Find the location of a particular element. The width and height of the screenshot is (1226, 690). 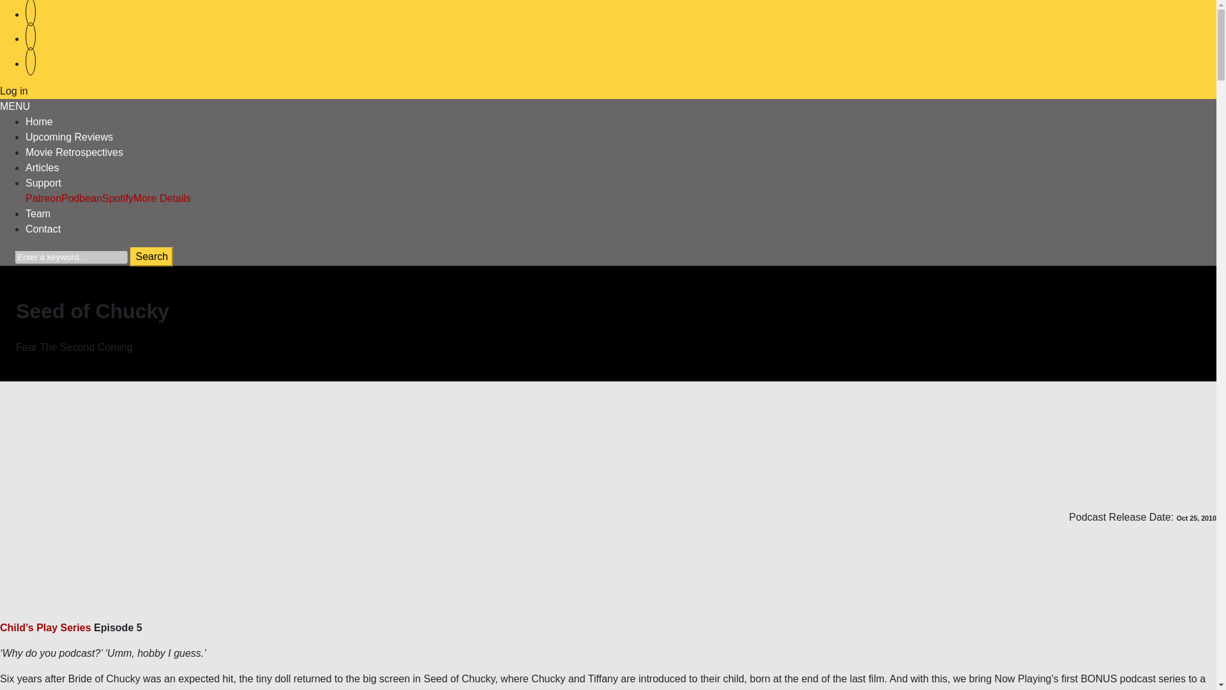

Patreon is located at coordinates (43, 198).